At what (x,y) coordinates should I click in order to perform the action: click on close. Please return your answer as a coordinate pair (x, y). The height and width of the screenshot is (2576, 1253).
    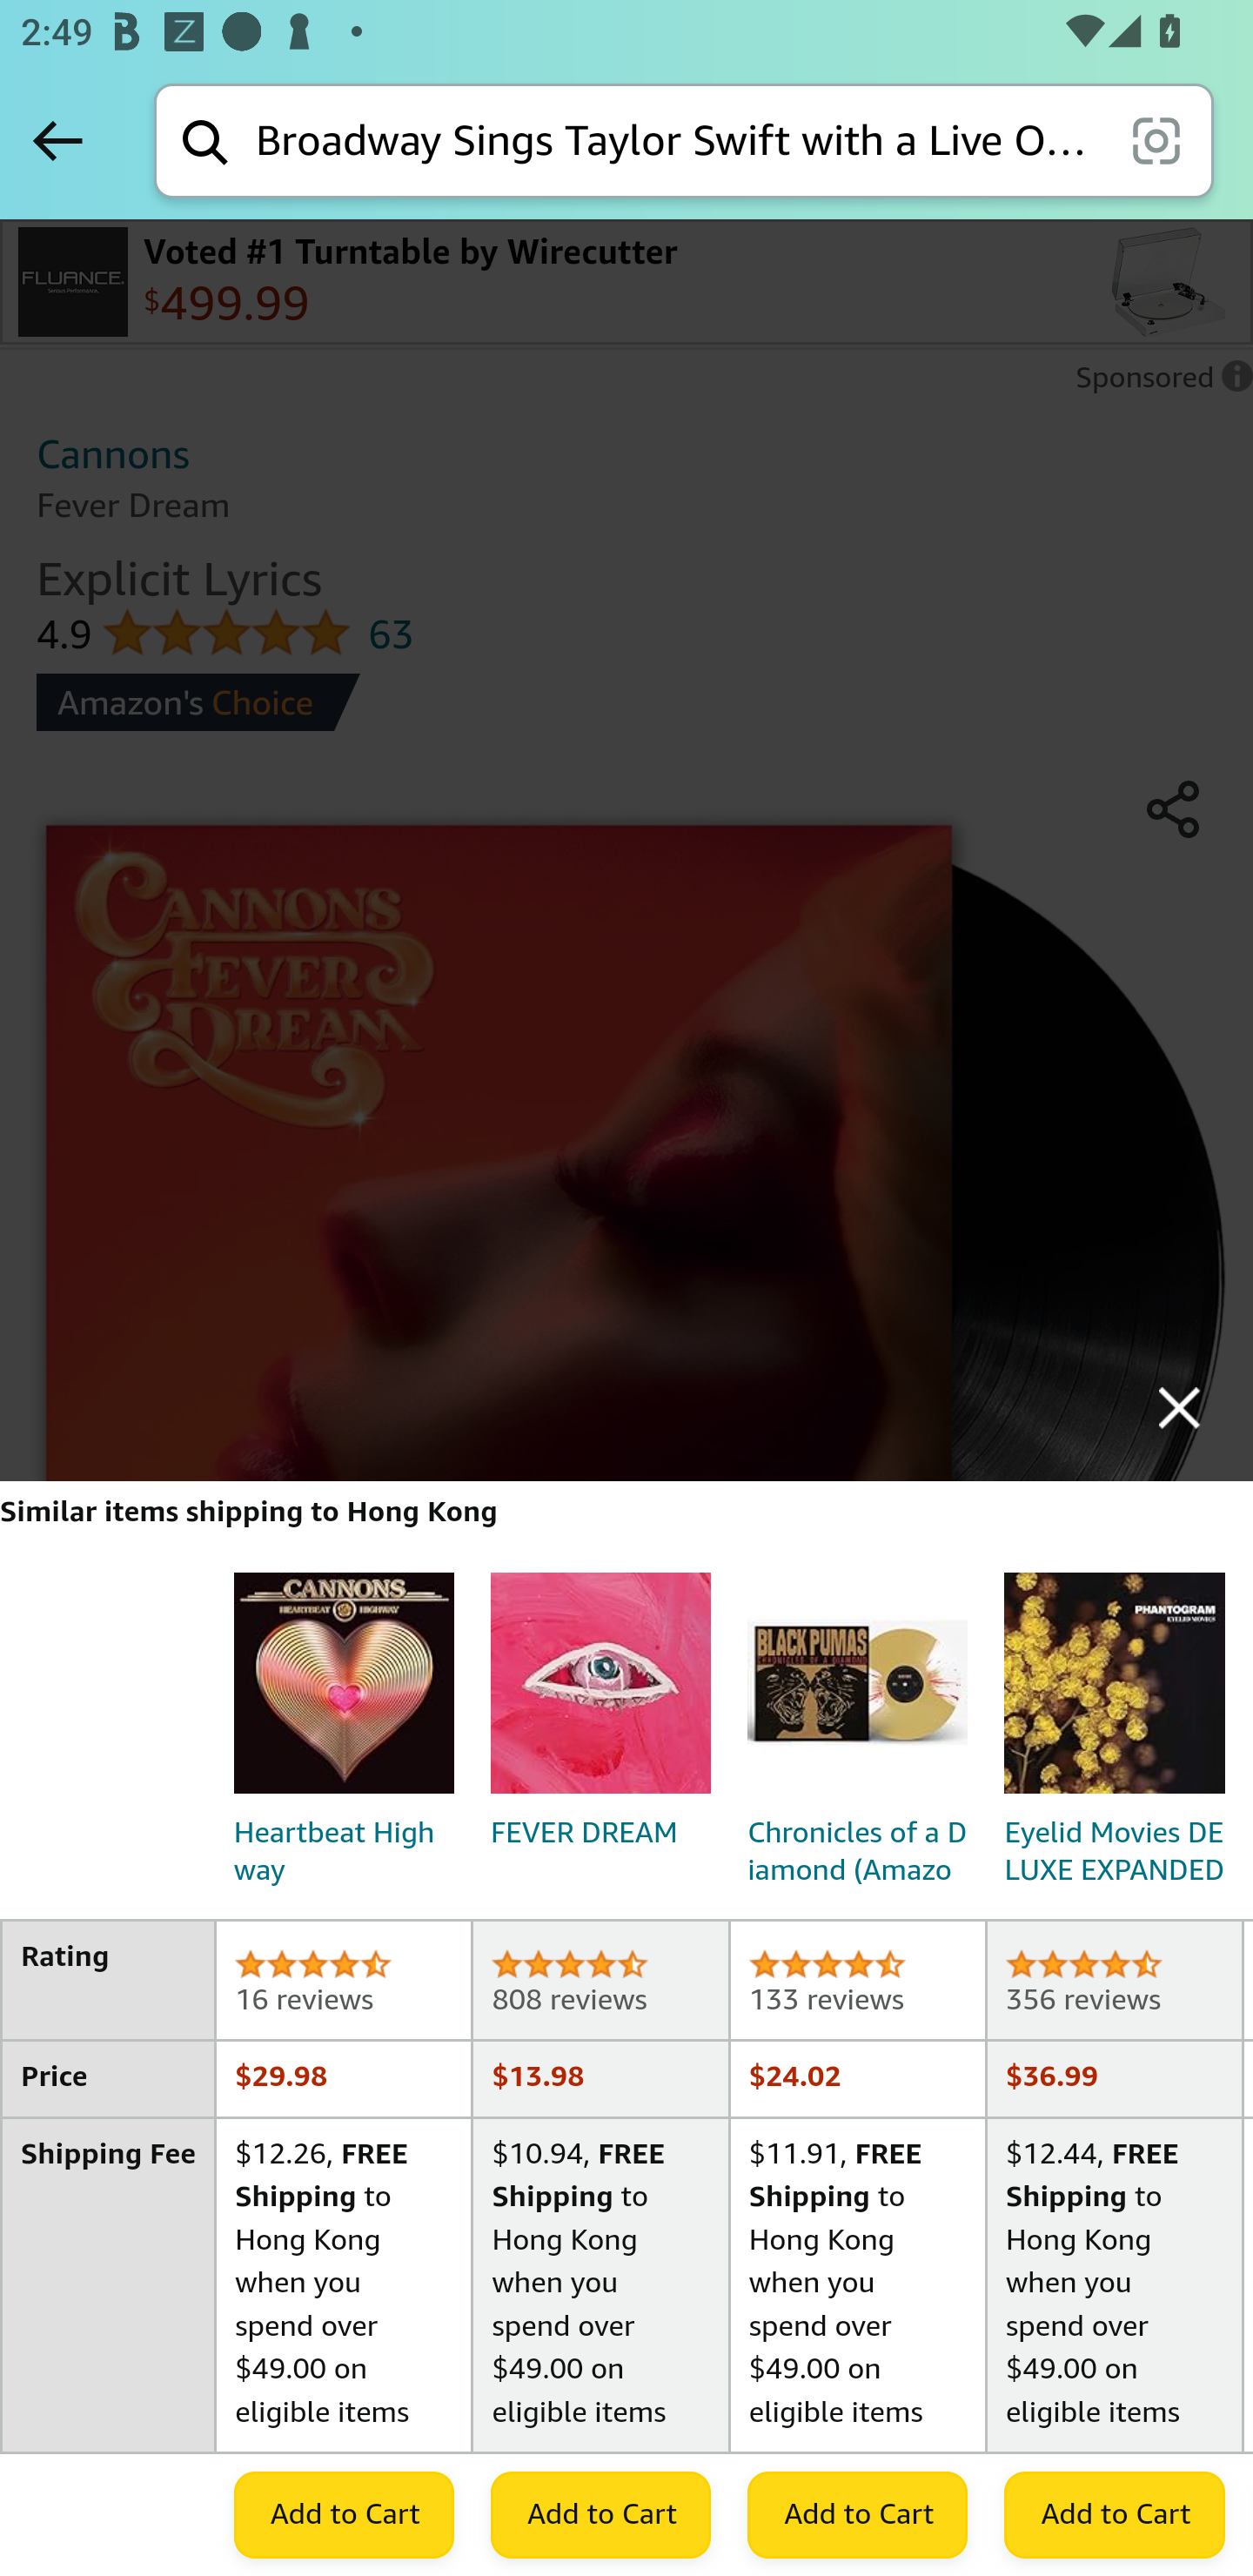
    Looking at the image, I should click on (1180, 1407).